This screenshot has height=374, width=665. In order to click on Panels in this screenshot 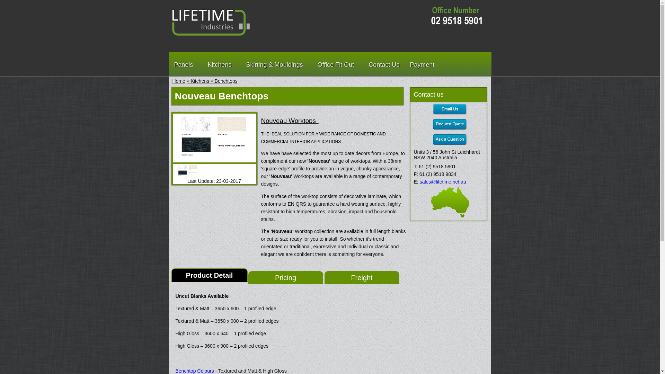, I will do `click(186, 64)`.